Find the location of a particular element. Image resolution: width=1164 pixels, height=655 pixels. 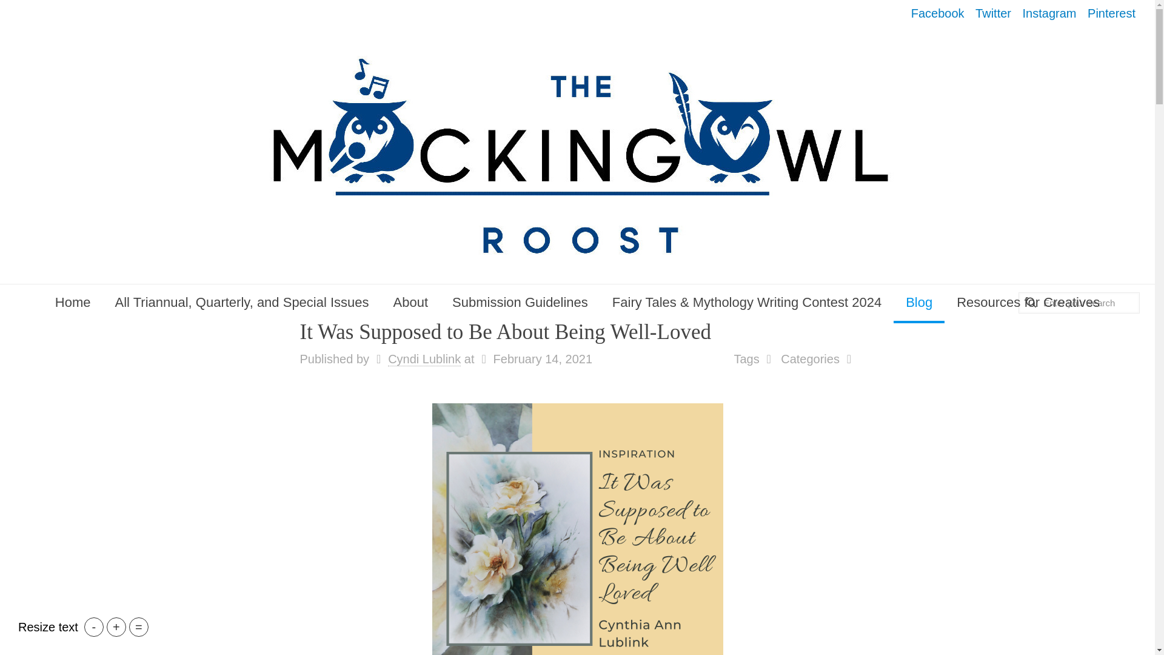

Submission Guidelines is located at coordinates (520, 302).